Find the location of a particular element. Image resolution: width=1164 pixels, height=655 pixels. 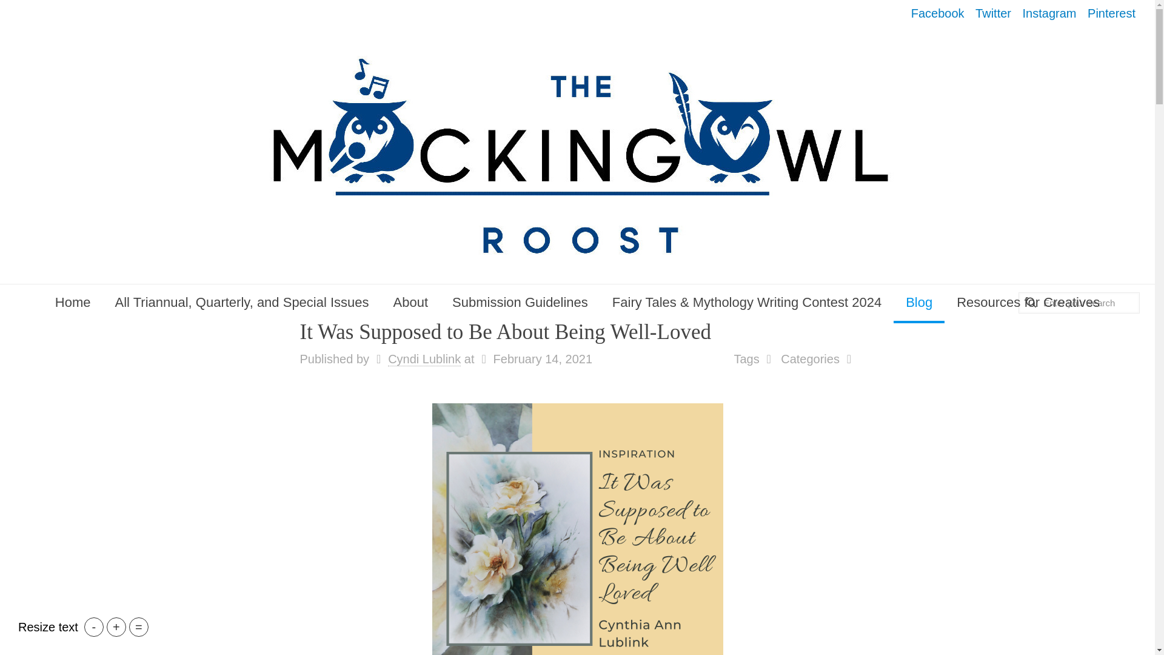

Submission Guidelines is located at coordinates (520, 302).